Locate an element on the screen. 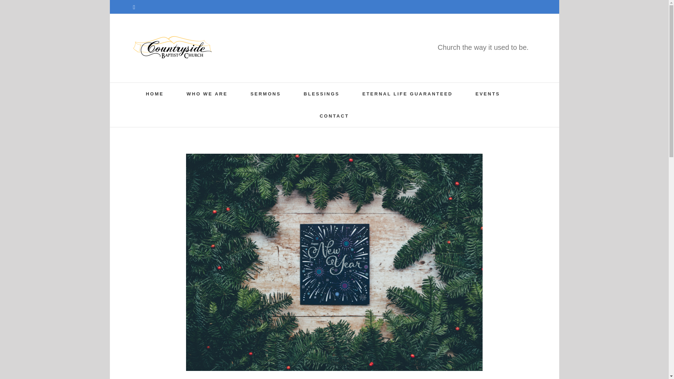 This screenshot has height=379, width=674. CONTACT is located at coordinates (334, 116).